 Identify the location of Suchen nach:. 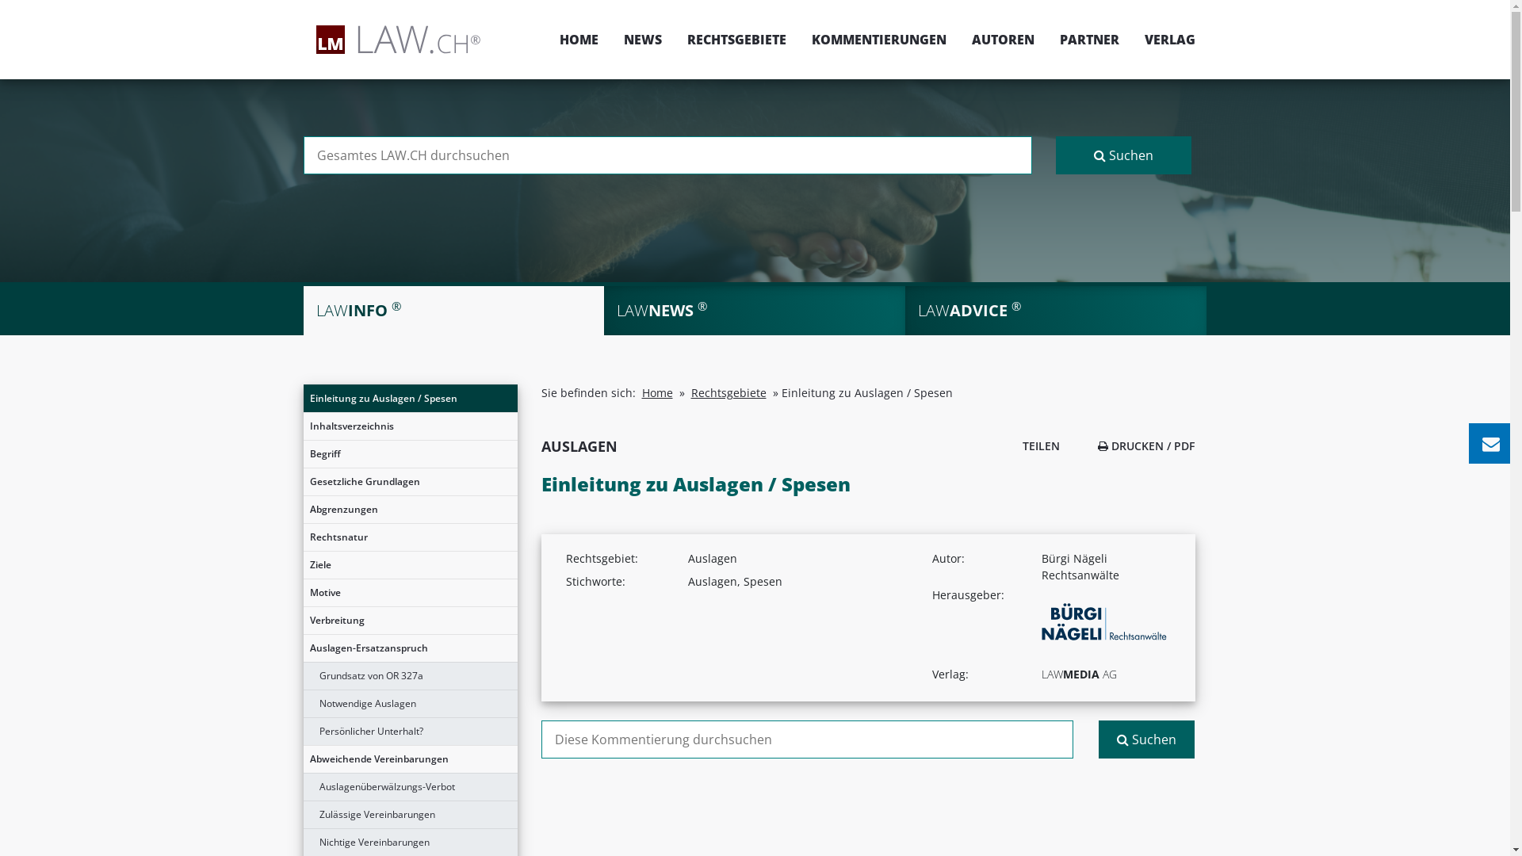
(807, 739).